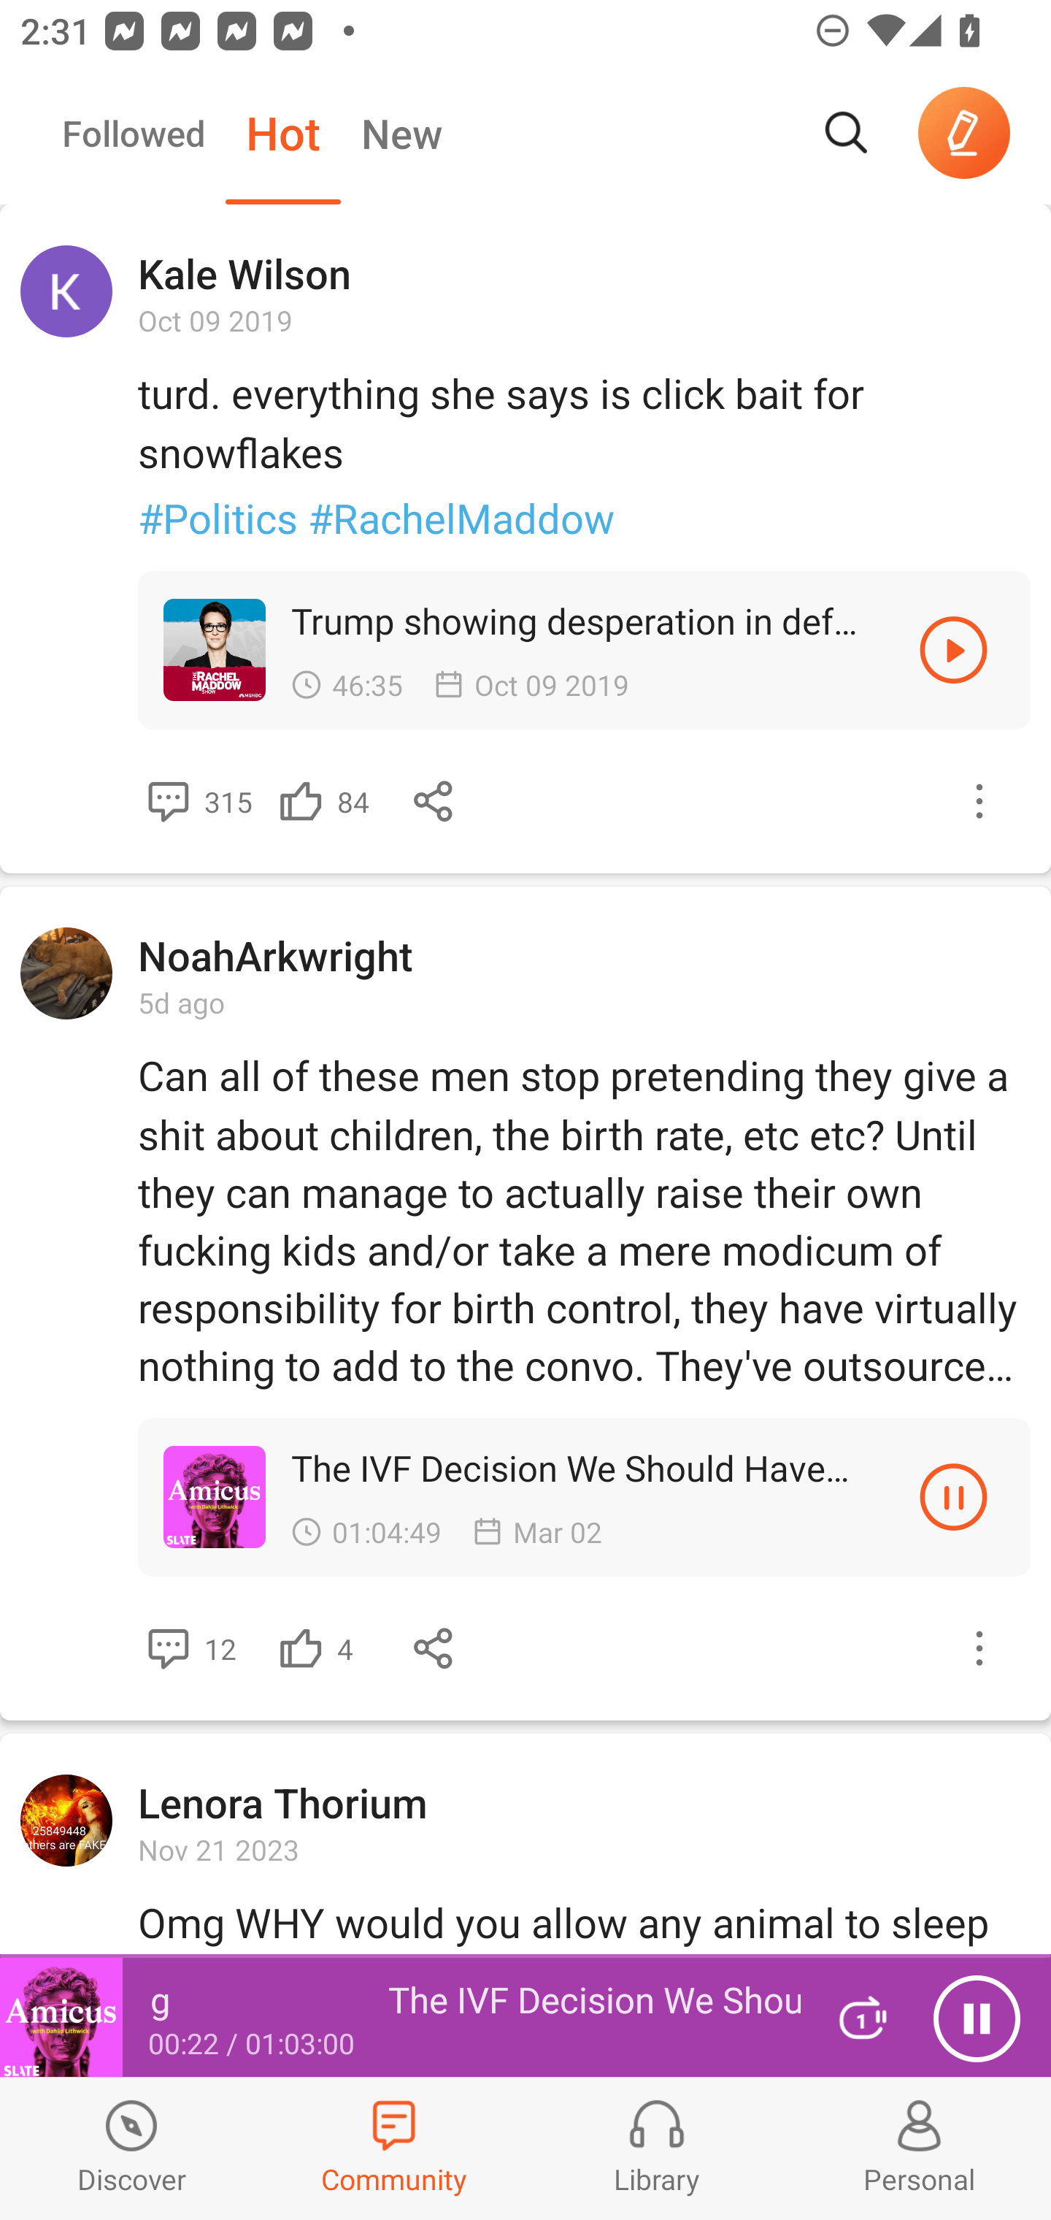  Describe the element at coordinates (394, 2148) in the screenshot. I see `Community` at that location.